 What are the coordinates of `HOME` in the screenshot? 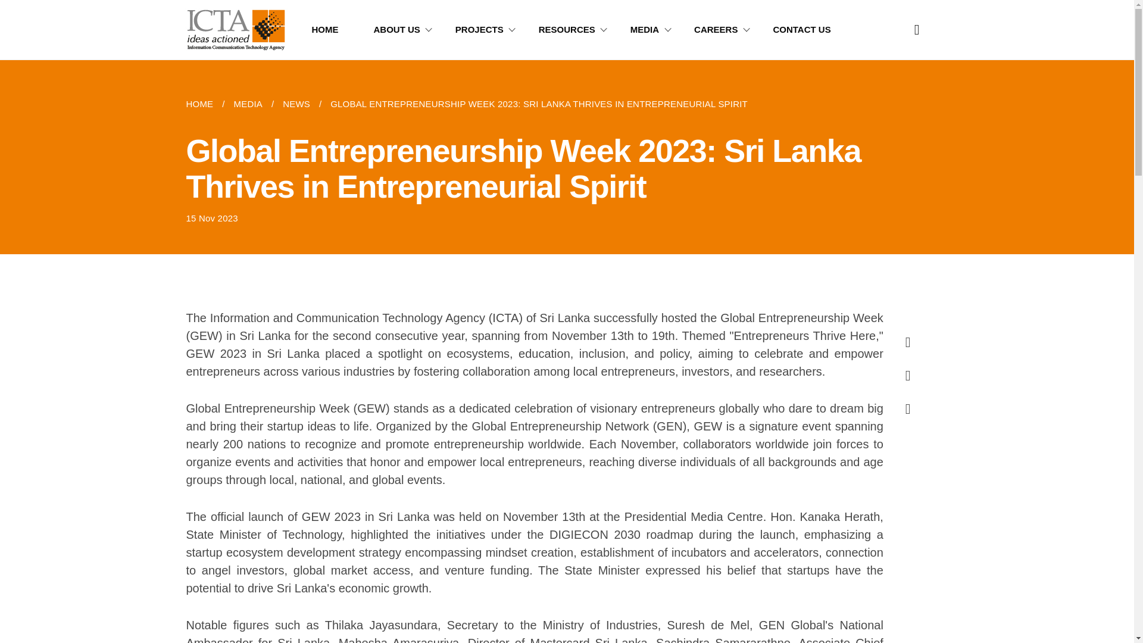 It's located at (336, 30).